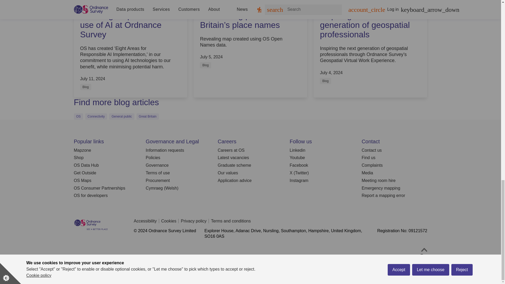 The height and width of the screenshot is (284, 505). Describe the element at coordinates (82, 150) in the screenshot. I see `Mapzone` at that location.